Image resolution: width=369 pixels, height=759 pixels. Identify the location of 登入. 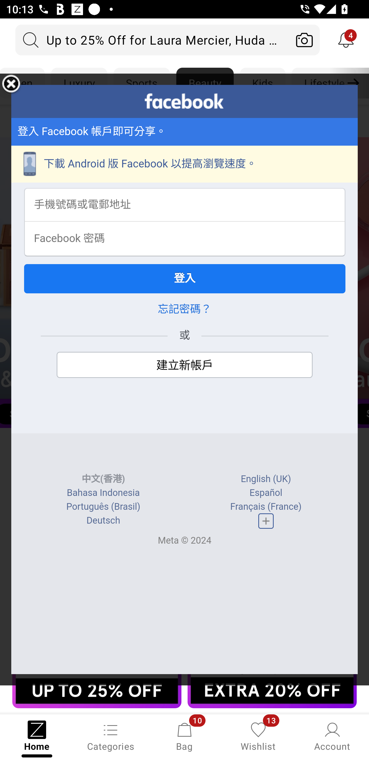
(184, 278).